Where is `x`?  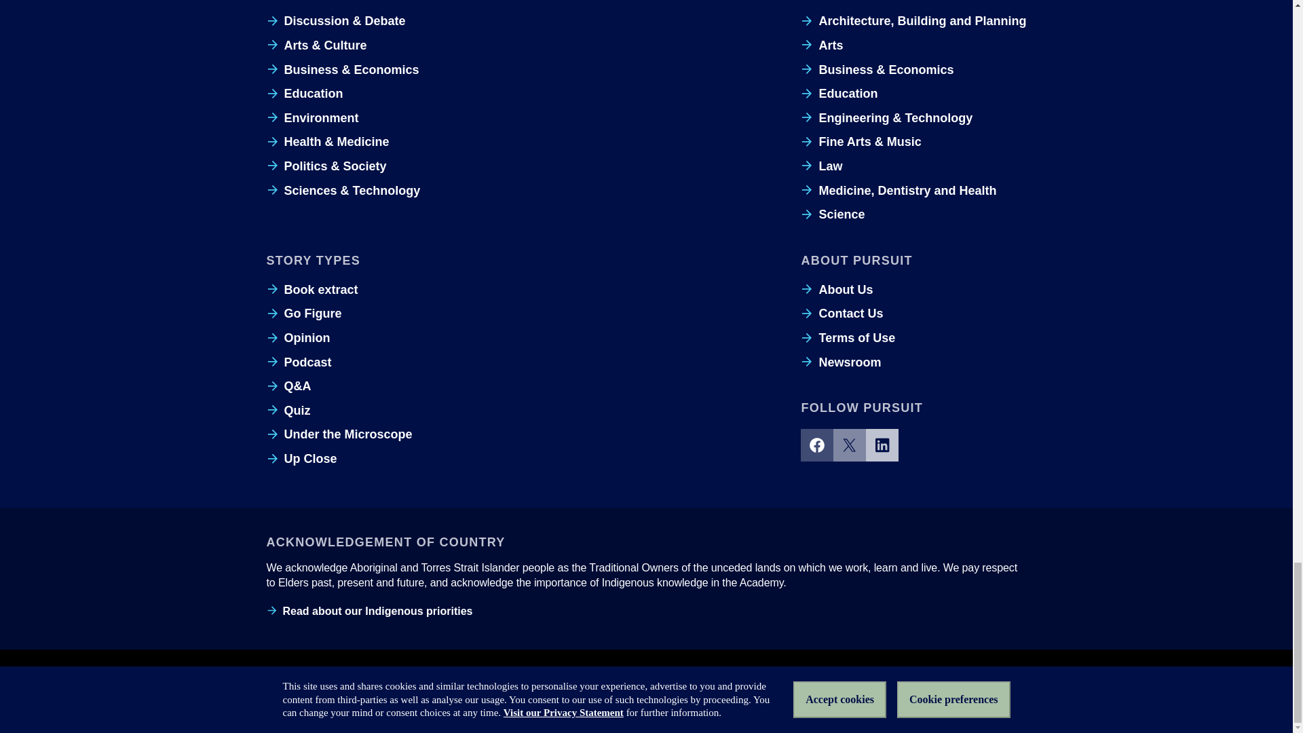
x is located at coordinates (850, 445).